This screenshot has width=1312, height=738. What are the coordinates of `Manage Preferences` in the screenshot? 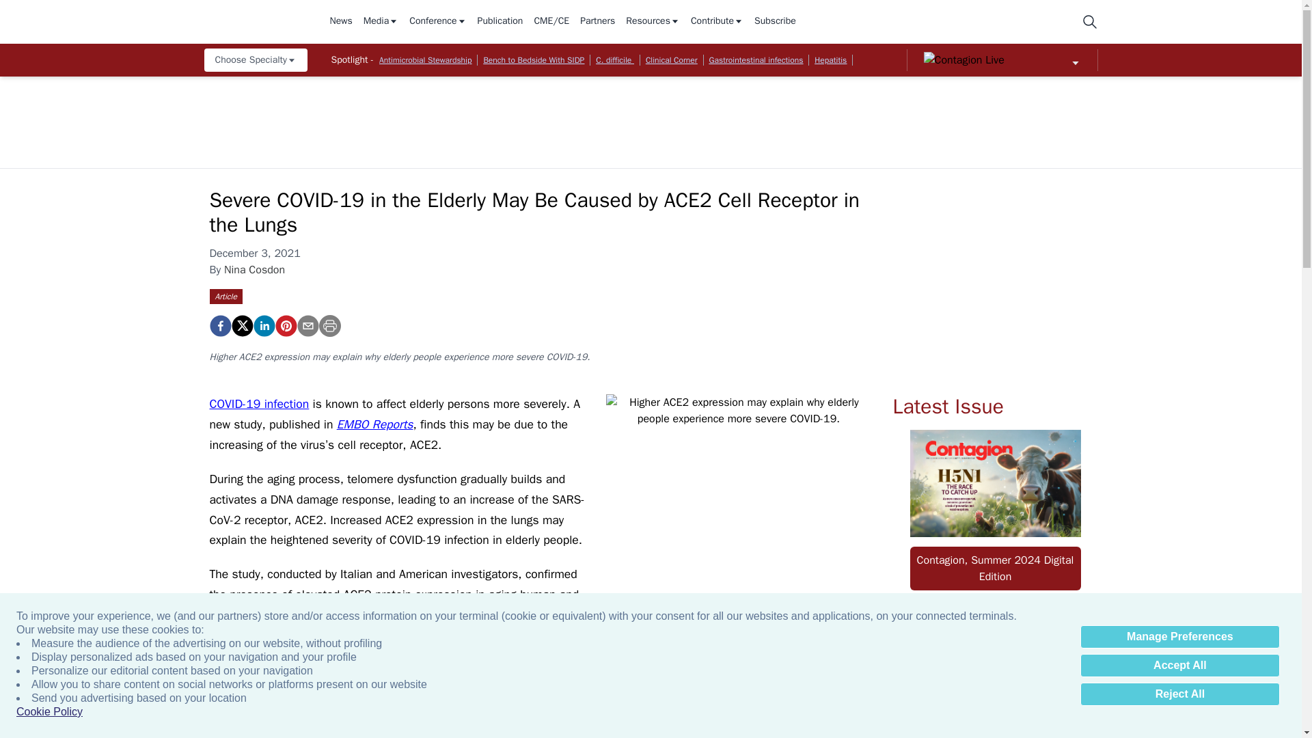 It's located at (1179, 637).